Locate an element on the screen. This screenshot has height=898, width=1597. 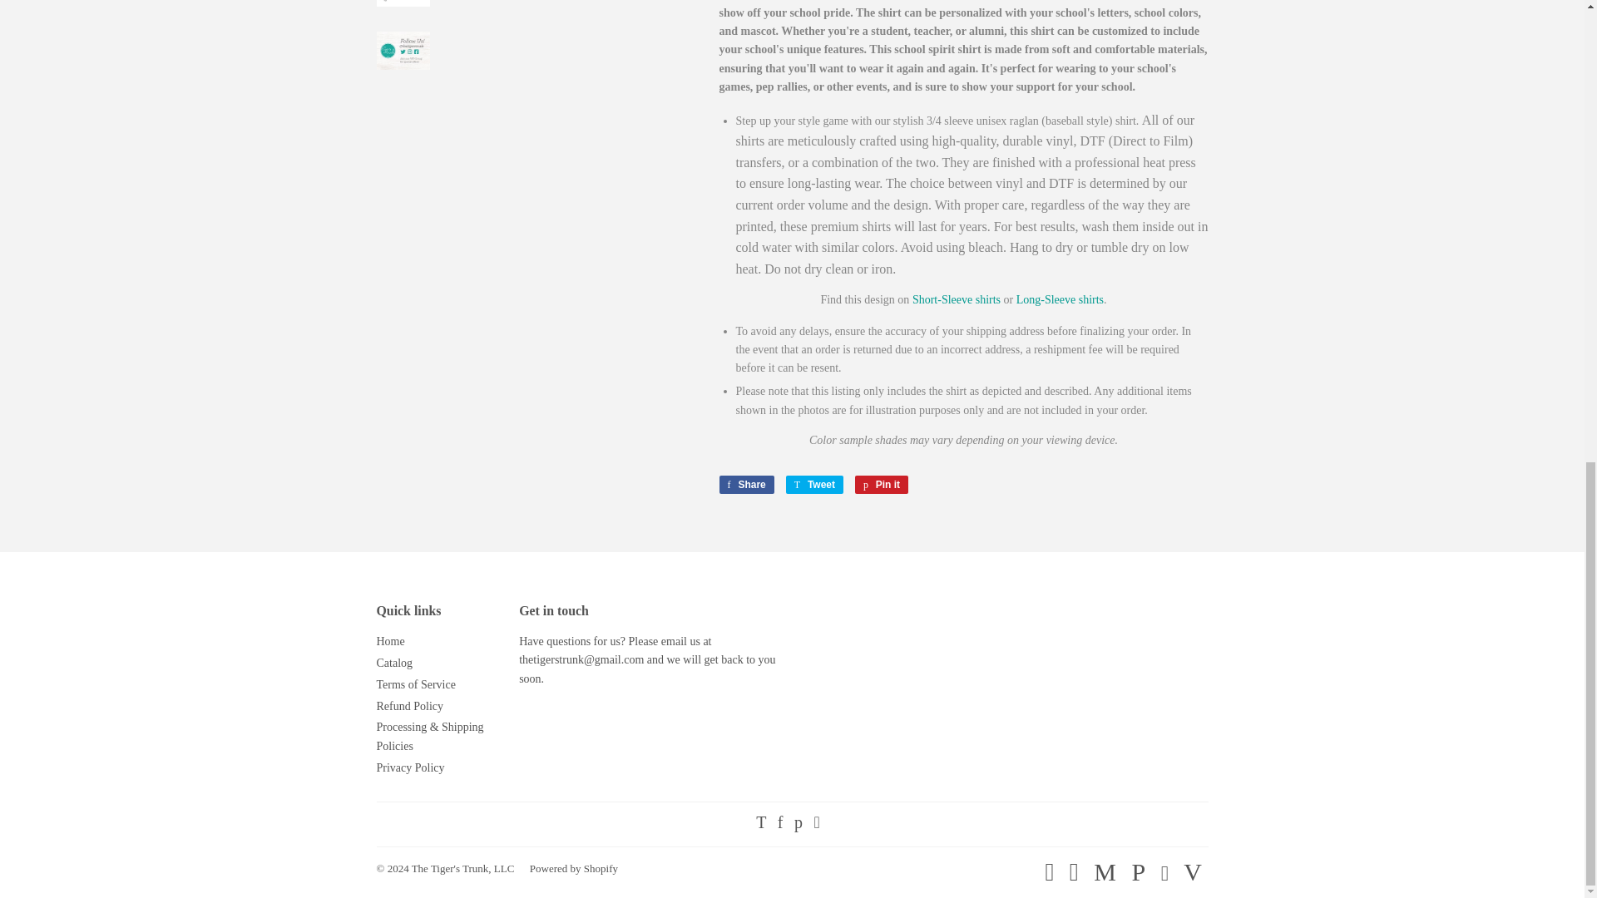
Tweet on Twitter is located at coordinates (813, 485).